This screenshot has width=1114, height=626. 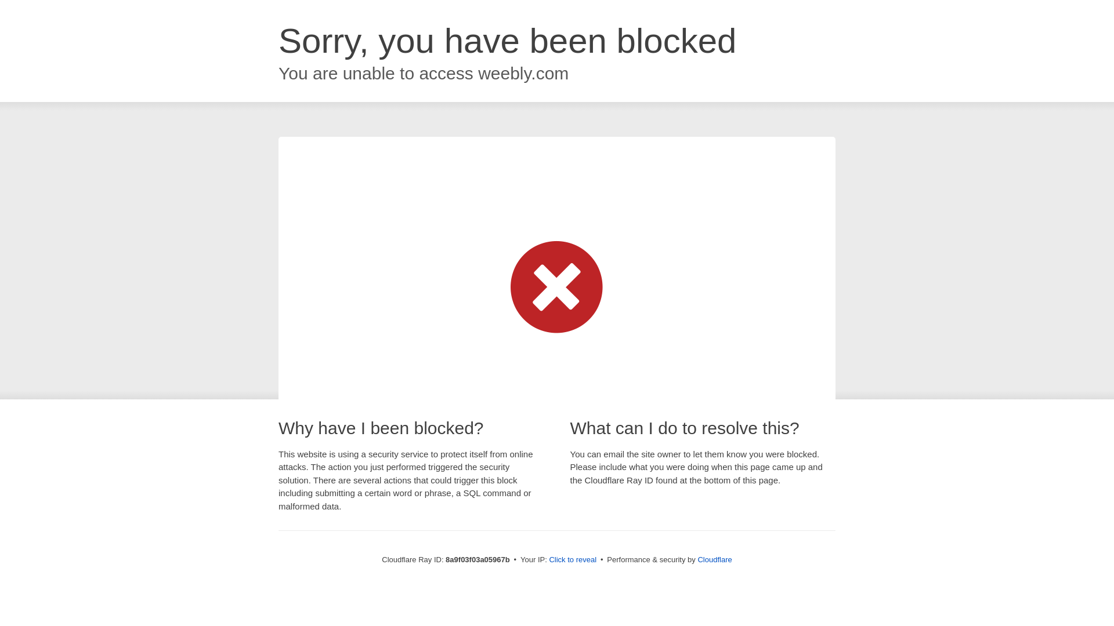 What do you see at coordinates (572, 560) in the screenshot?
I see `Click to reveal` at bounding box center [572, 560].